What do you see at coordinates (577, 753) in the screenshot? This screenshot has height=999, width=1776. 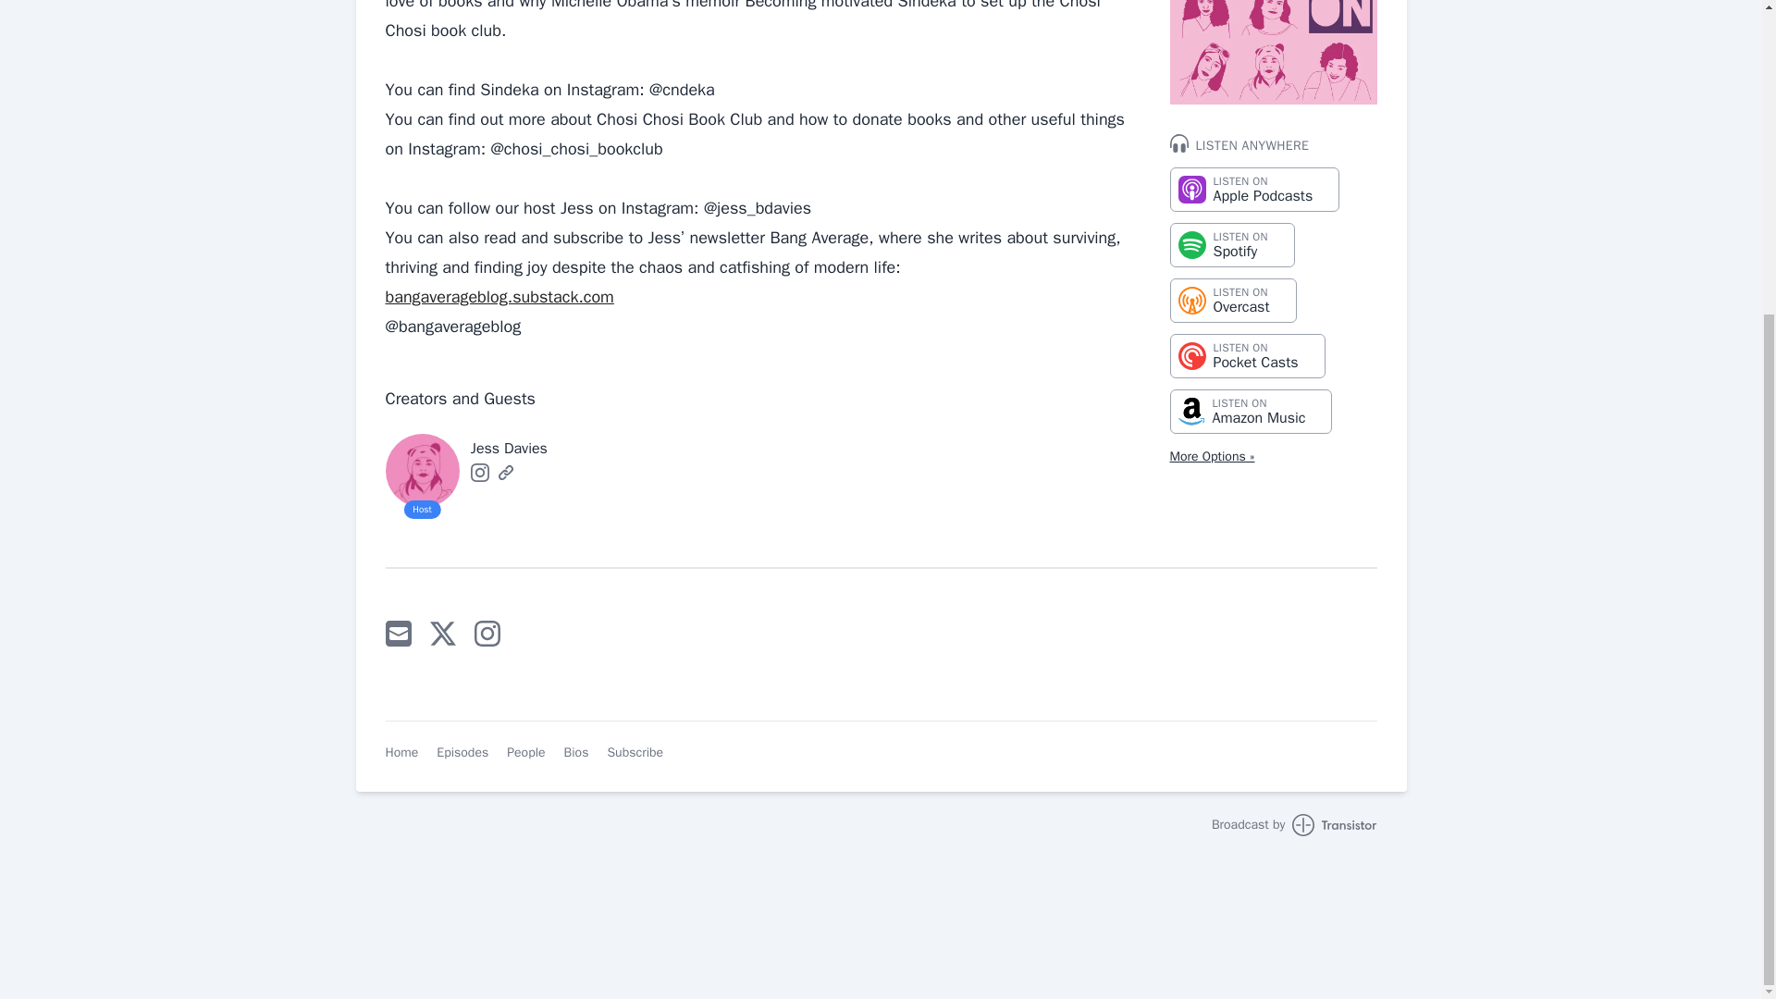 I see `Episodes` at bounding box center [577, 753].